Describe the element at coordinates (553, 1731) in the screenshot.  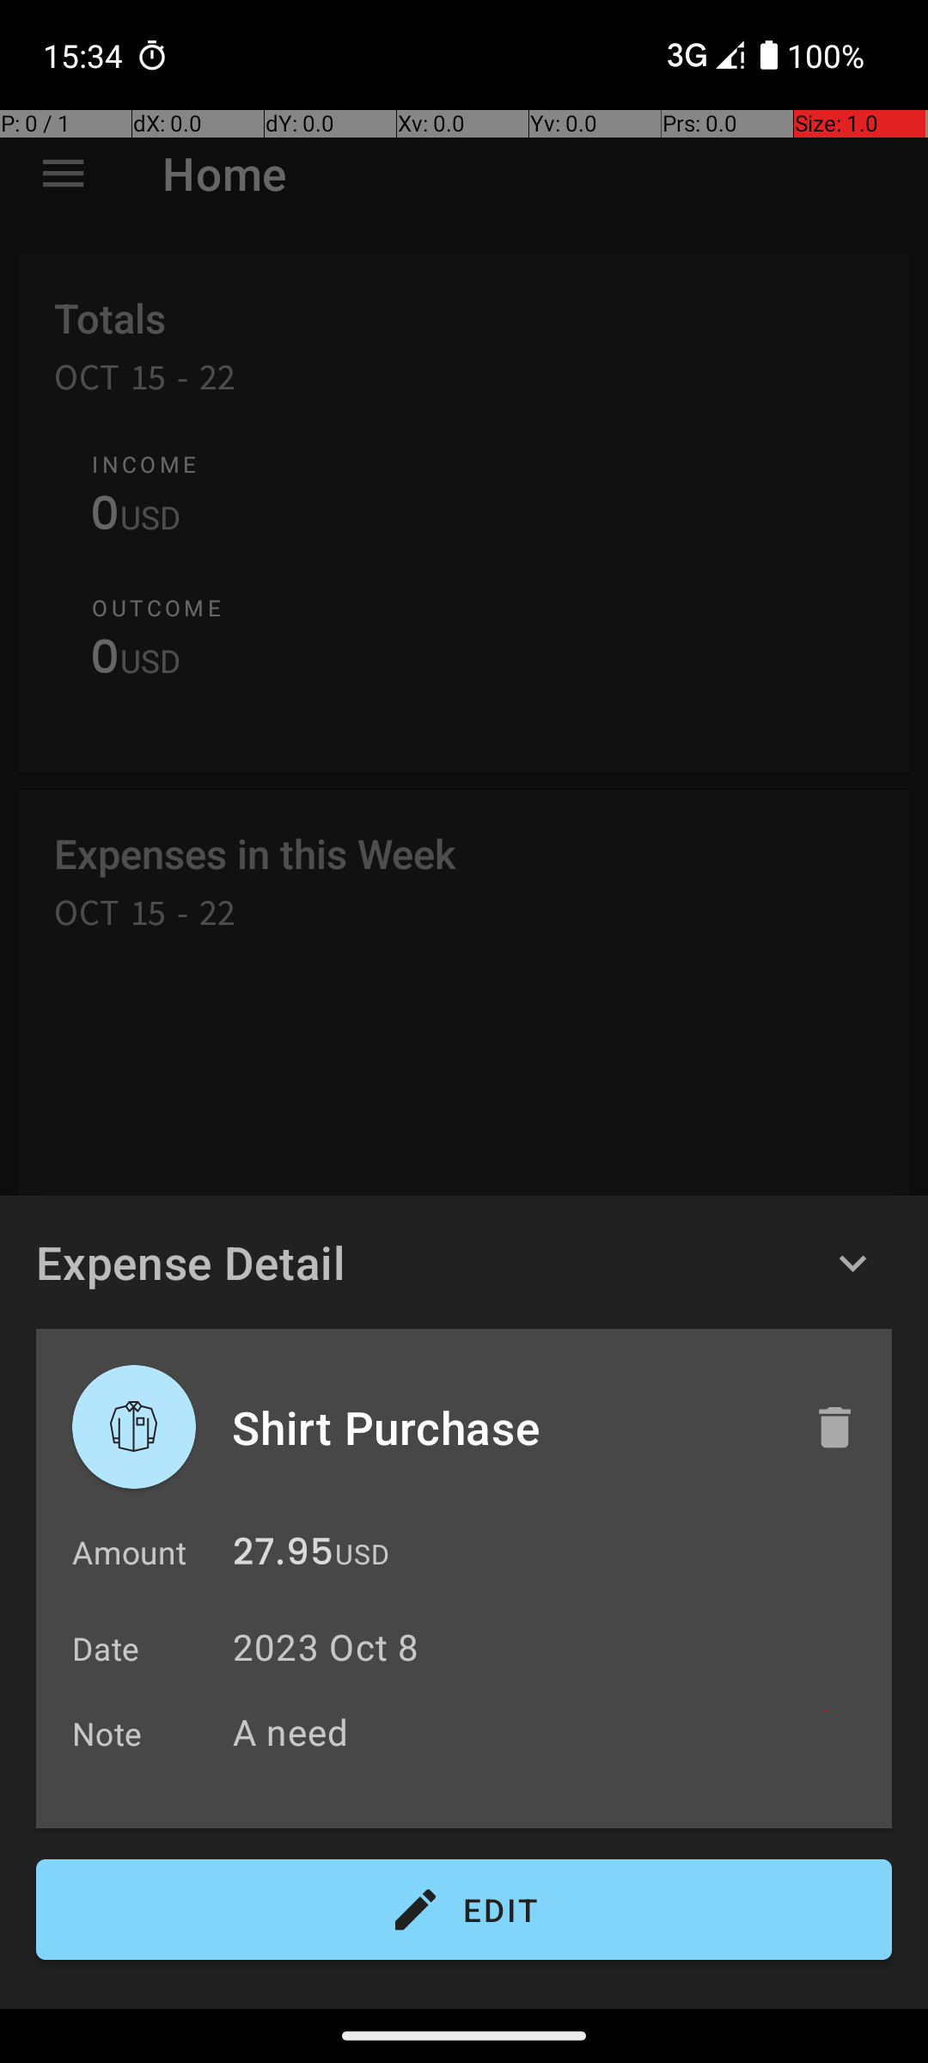
I see `A need` at that location.